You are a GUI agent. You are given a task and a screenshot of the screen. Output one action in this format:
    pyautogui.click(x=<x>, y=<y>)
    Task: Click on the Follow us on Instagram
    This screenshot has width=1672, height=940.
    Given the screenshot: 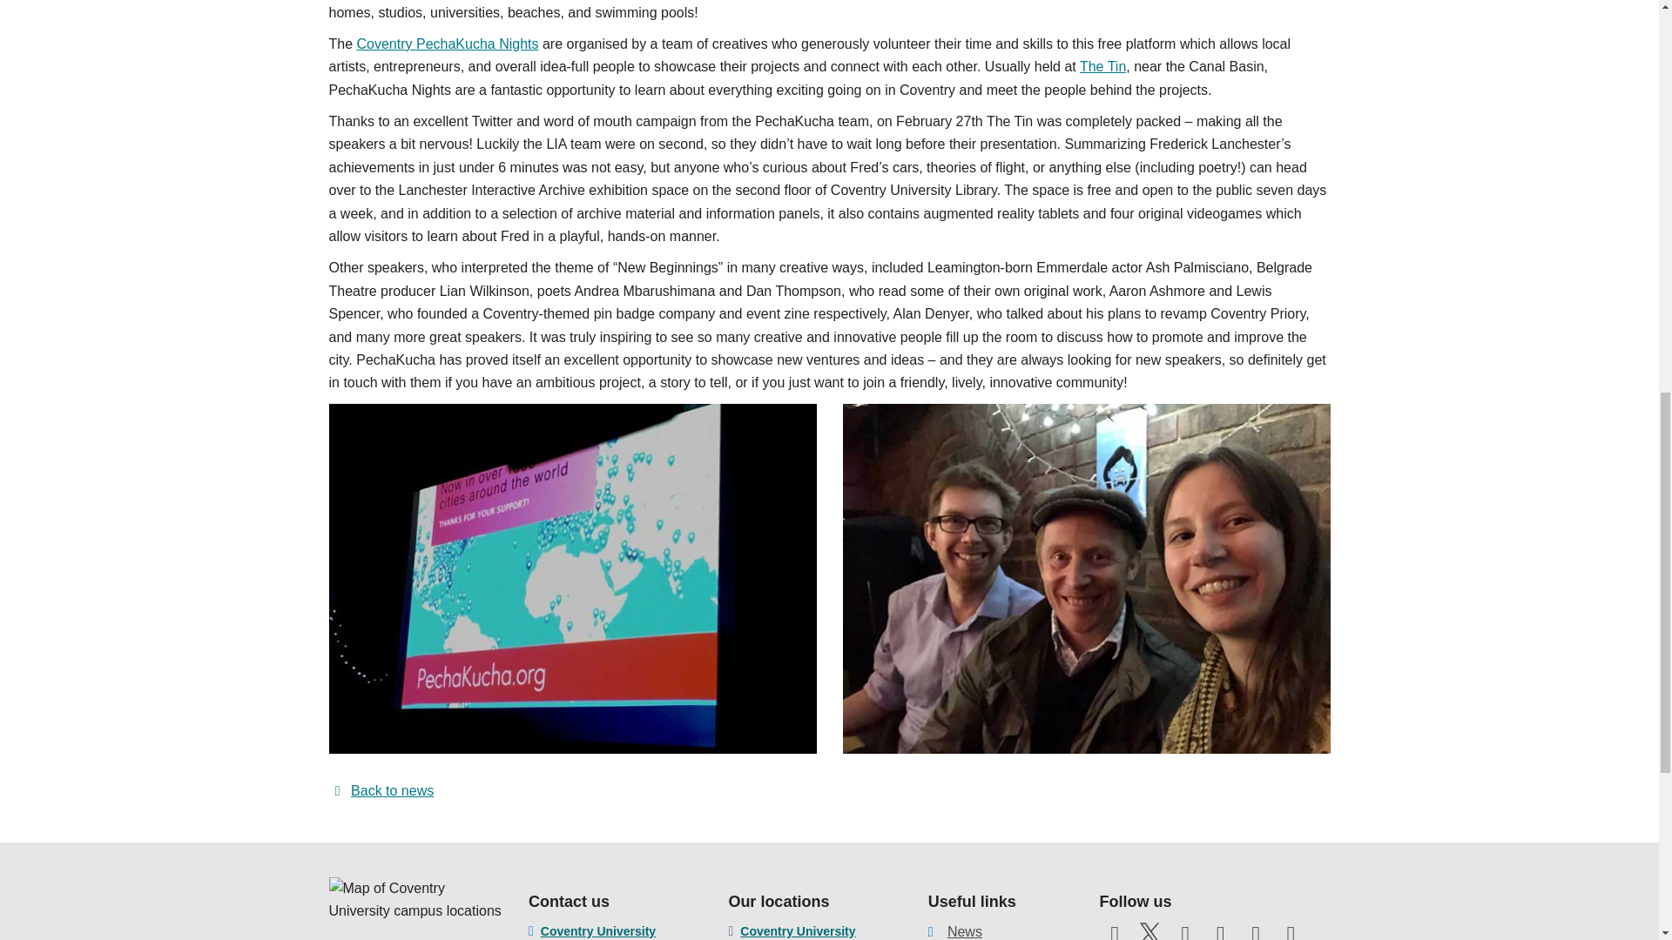 What is the action you would take?
    pyautogui.click(x=1221, y=931)
    